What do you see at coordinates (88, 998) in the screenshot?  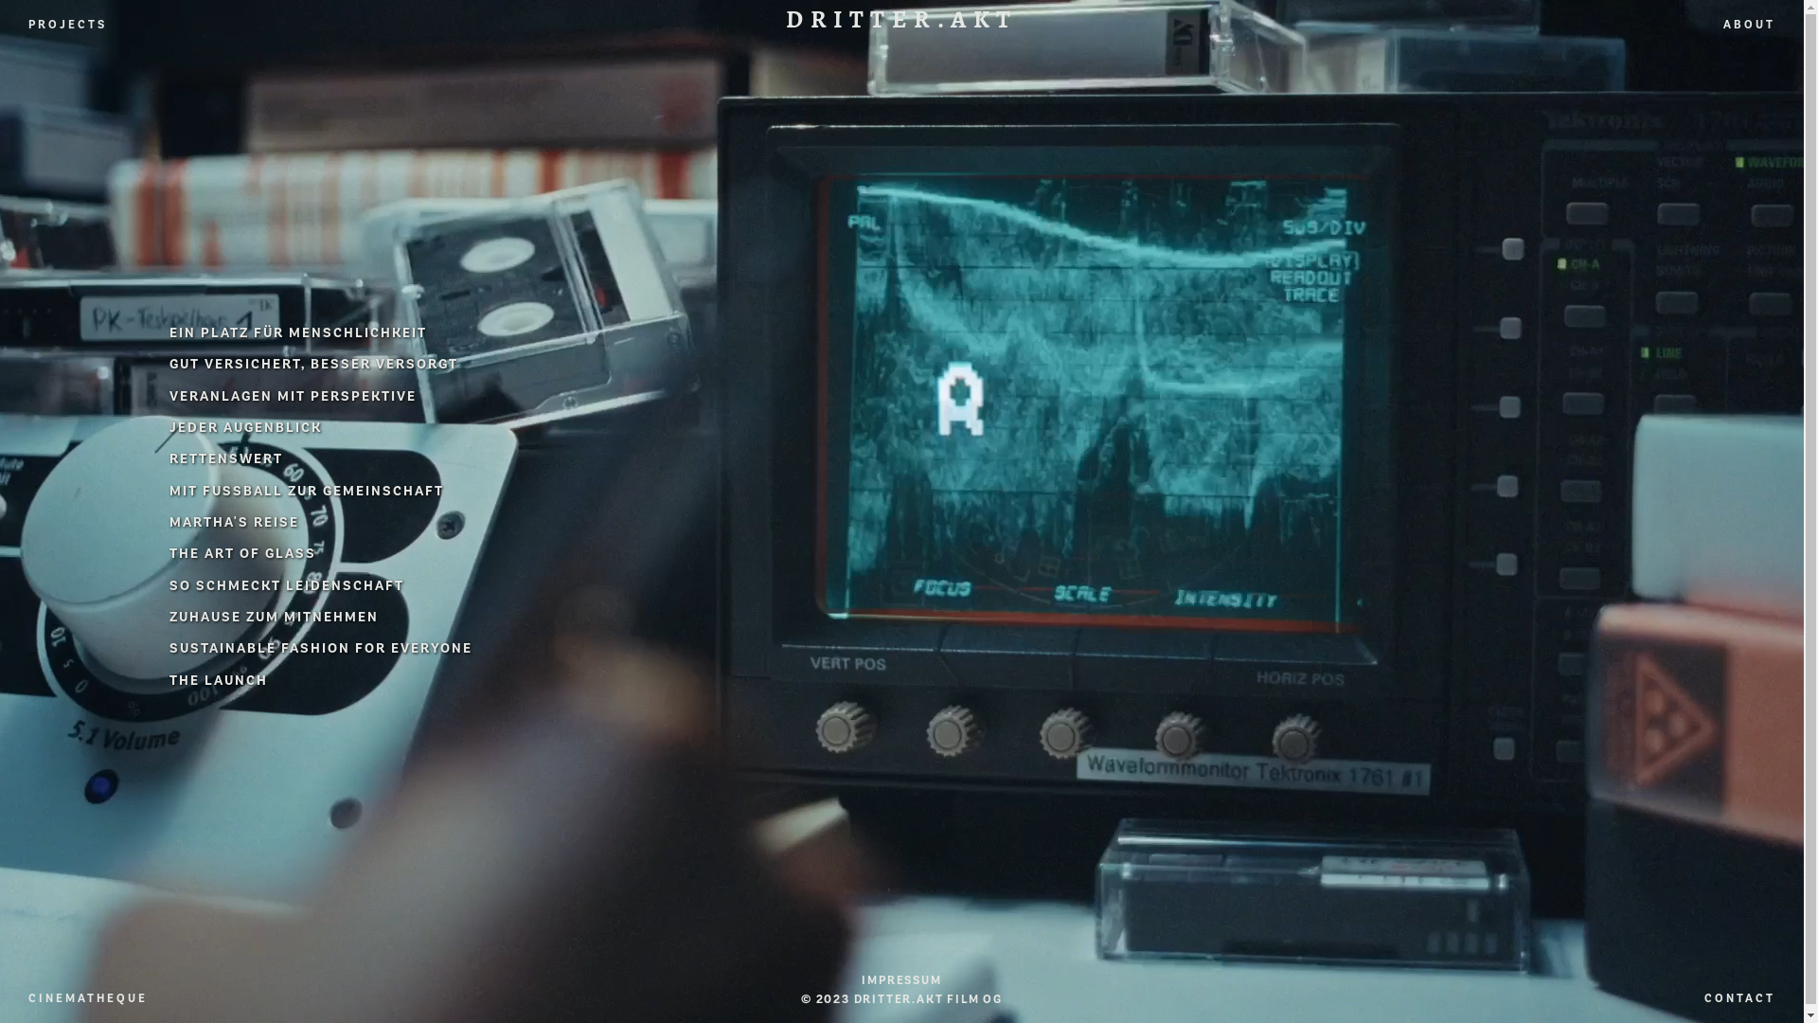 I see `CINEMATHEQUE` at bounding box center [88, 998].